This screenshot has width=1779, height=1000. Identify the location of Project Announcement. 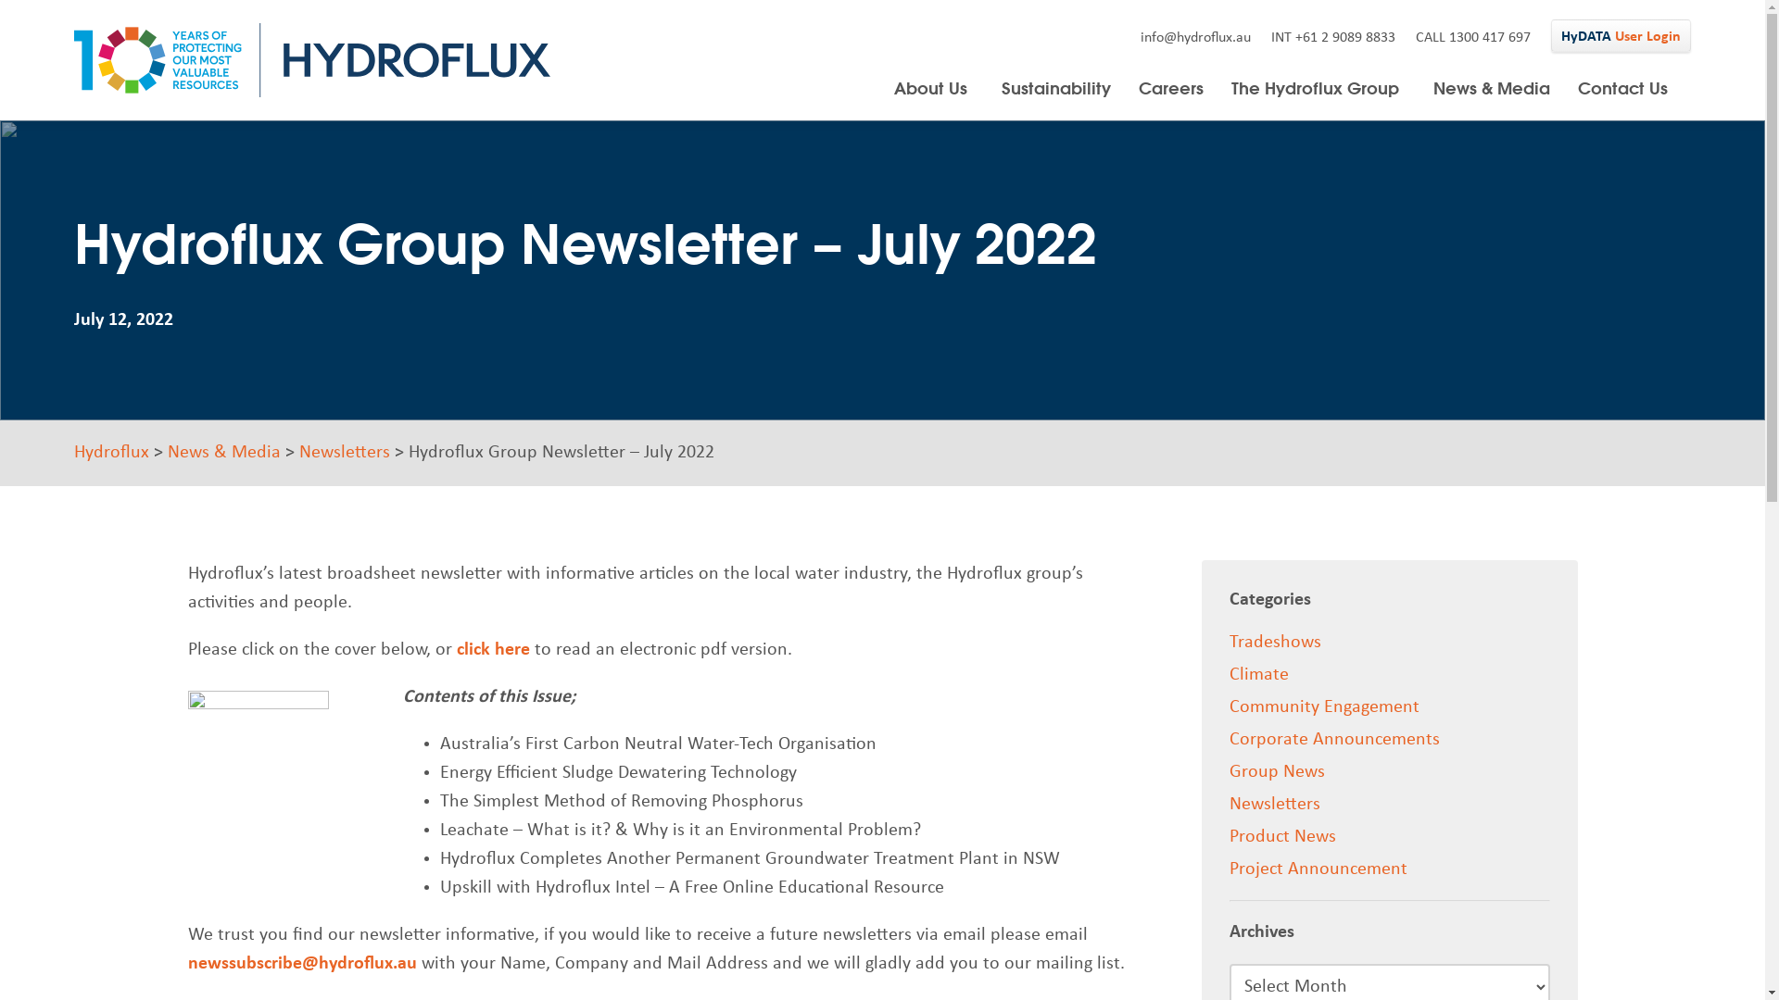
(1318, 869).